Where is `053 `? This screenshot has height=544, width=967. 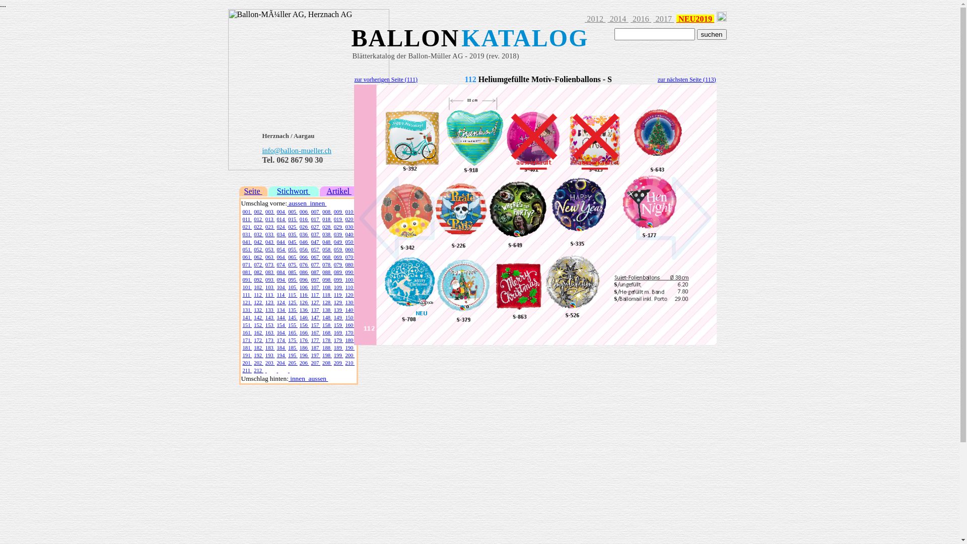
053  is located at coordinates (270, 250).